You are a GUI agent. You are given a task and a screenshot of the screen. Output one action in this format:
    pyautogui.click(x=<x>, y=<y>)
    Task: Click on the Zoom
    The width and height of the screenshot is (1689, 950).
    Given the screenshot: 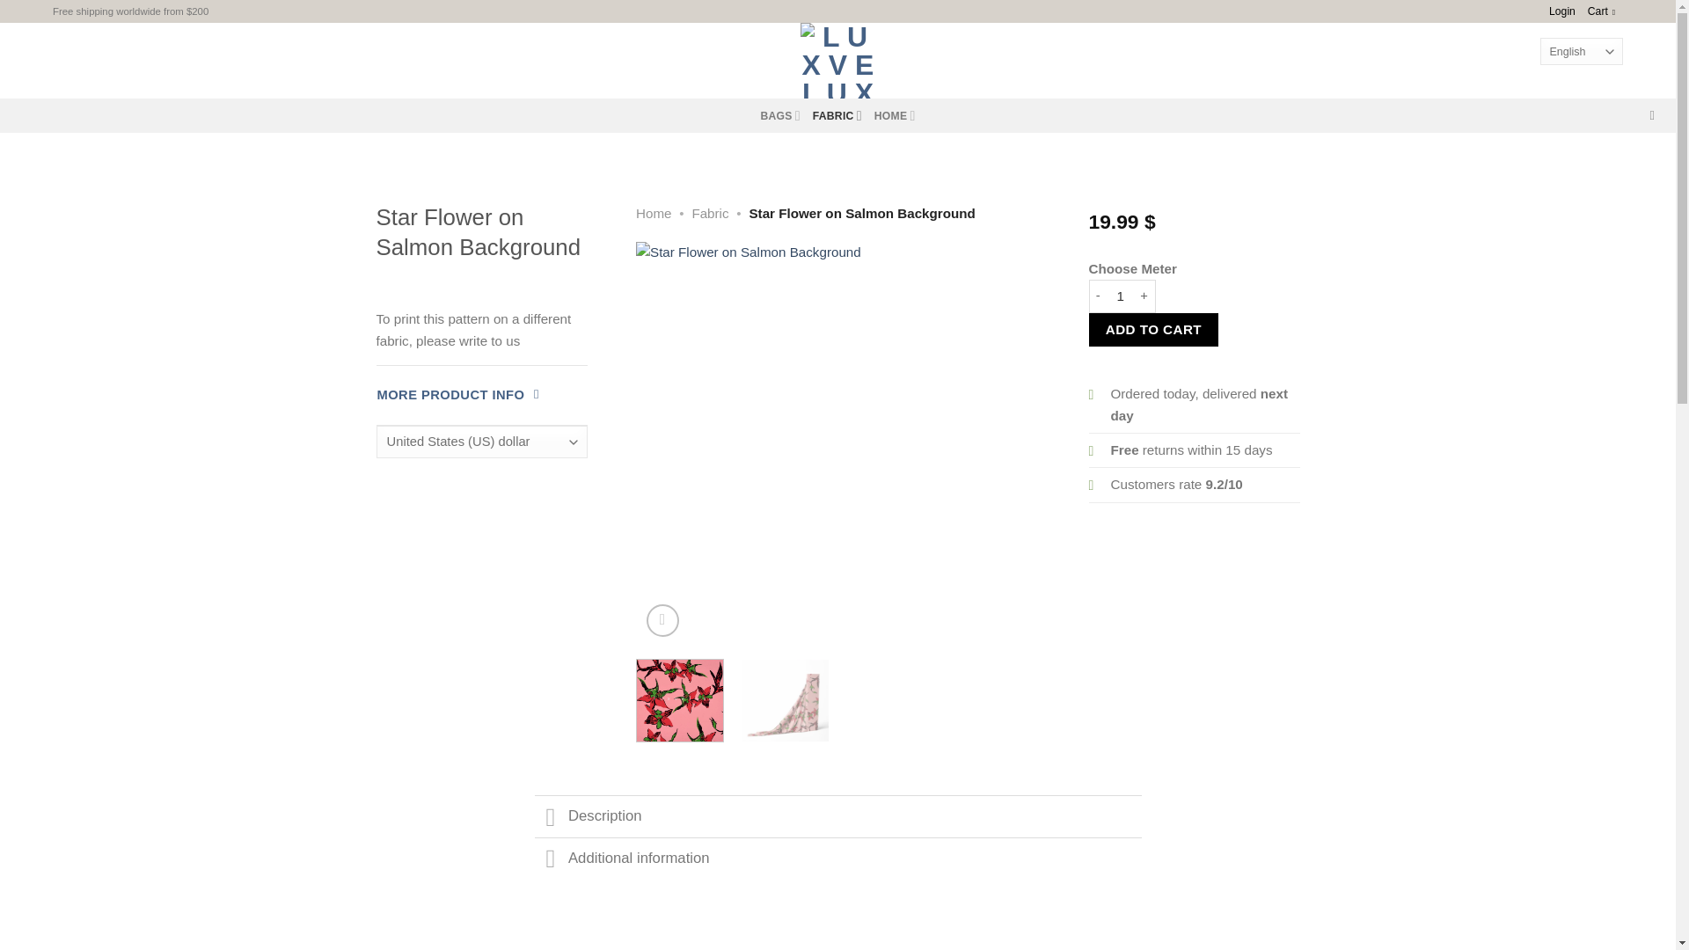 What is the action you would take?
    pyautogui.click(x=662, y=619)
    